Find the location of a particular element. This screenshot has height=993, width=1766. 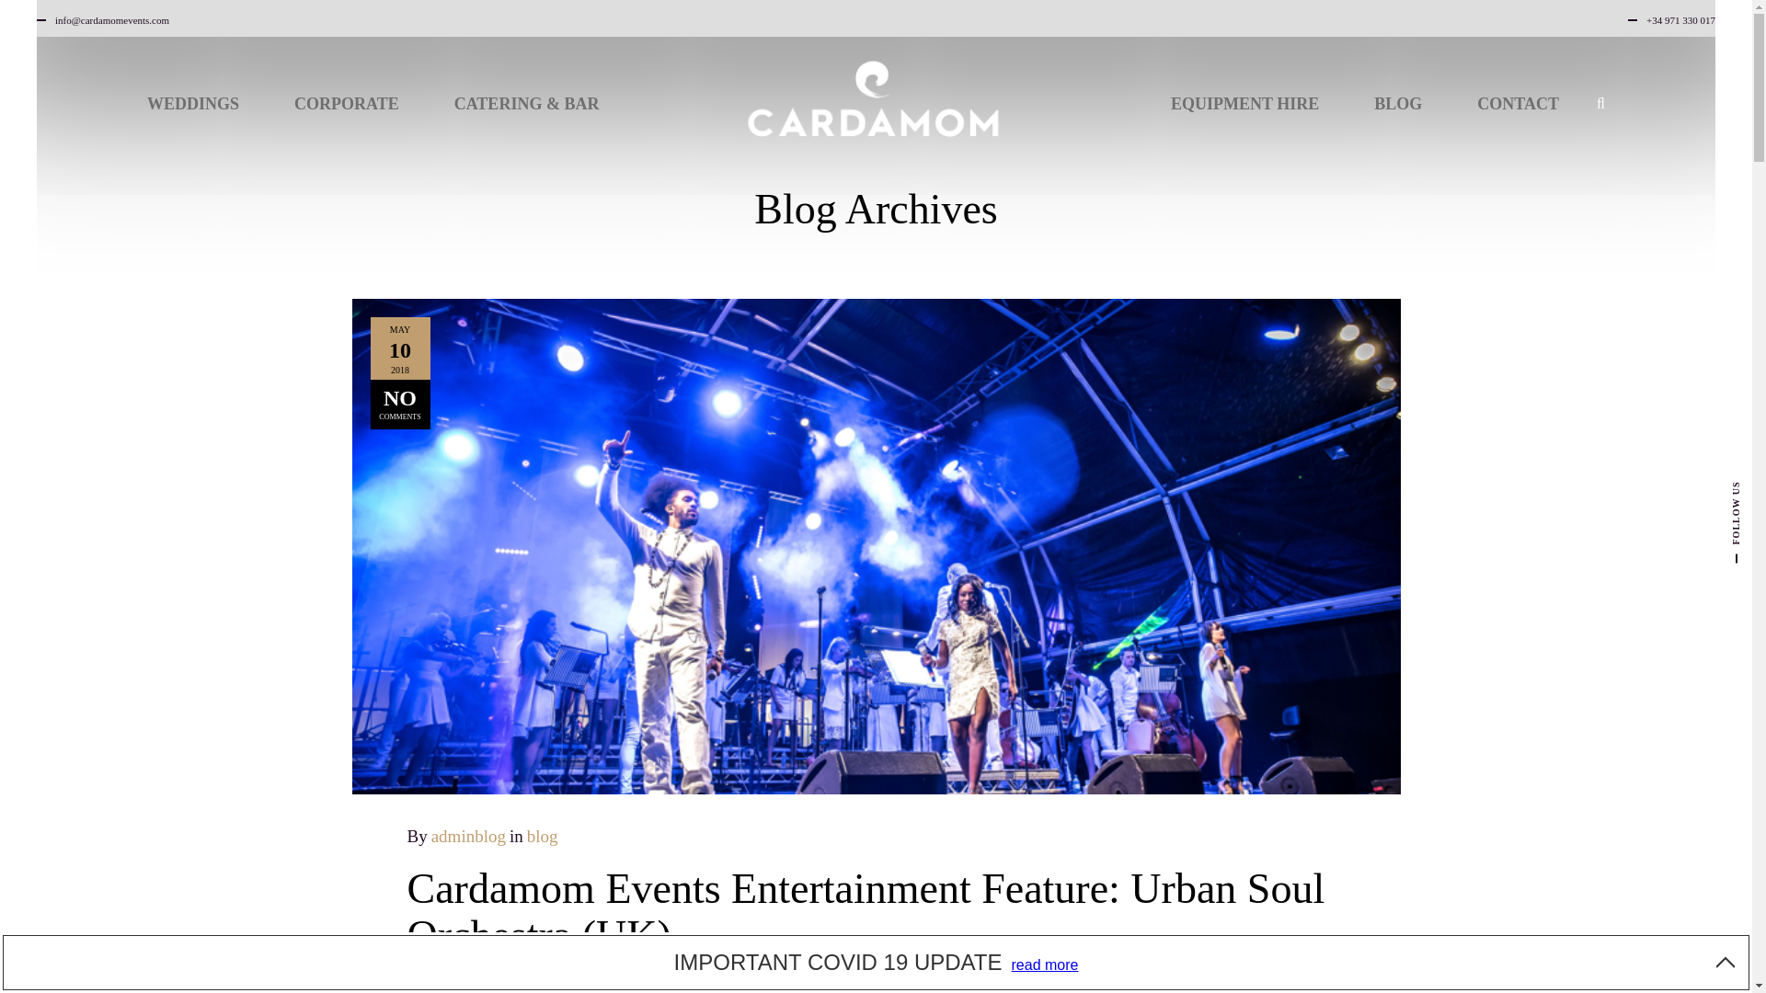

CONTACT is located at coordinates (1518, 101).